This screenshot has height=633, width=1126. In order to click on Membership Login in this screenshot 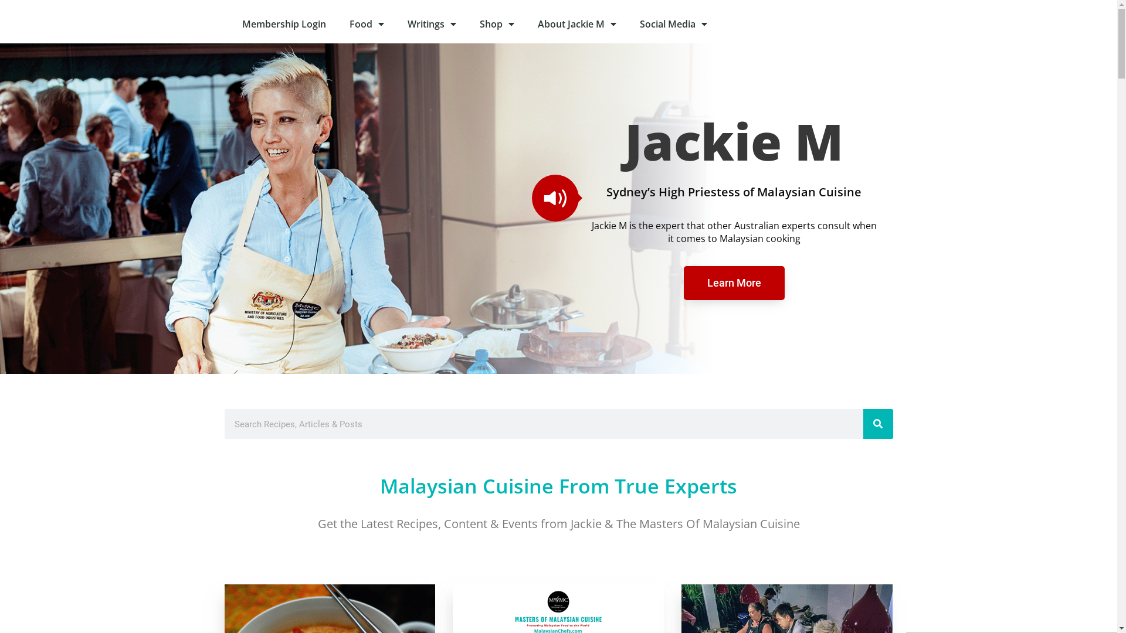, I will do `click(284, 24)`.